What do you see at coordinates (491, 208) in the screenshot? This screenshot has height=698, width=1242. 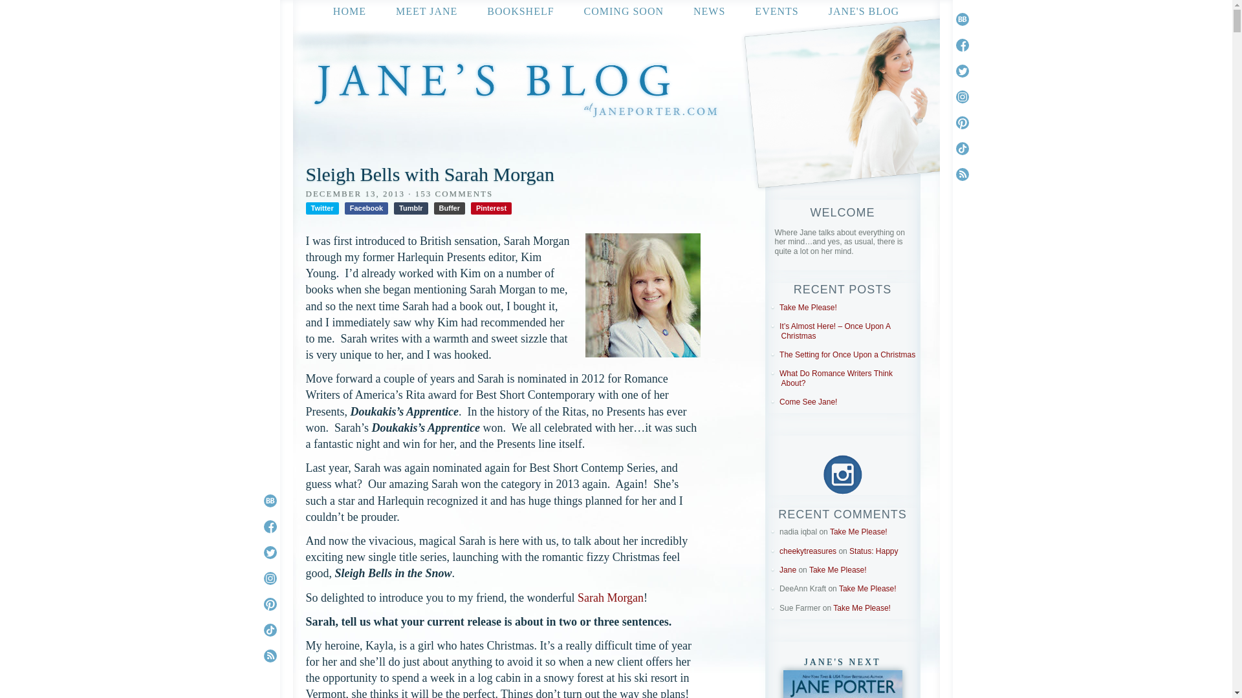 I see `Pinterest` at bounding box center [491, 208].